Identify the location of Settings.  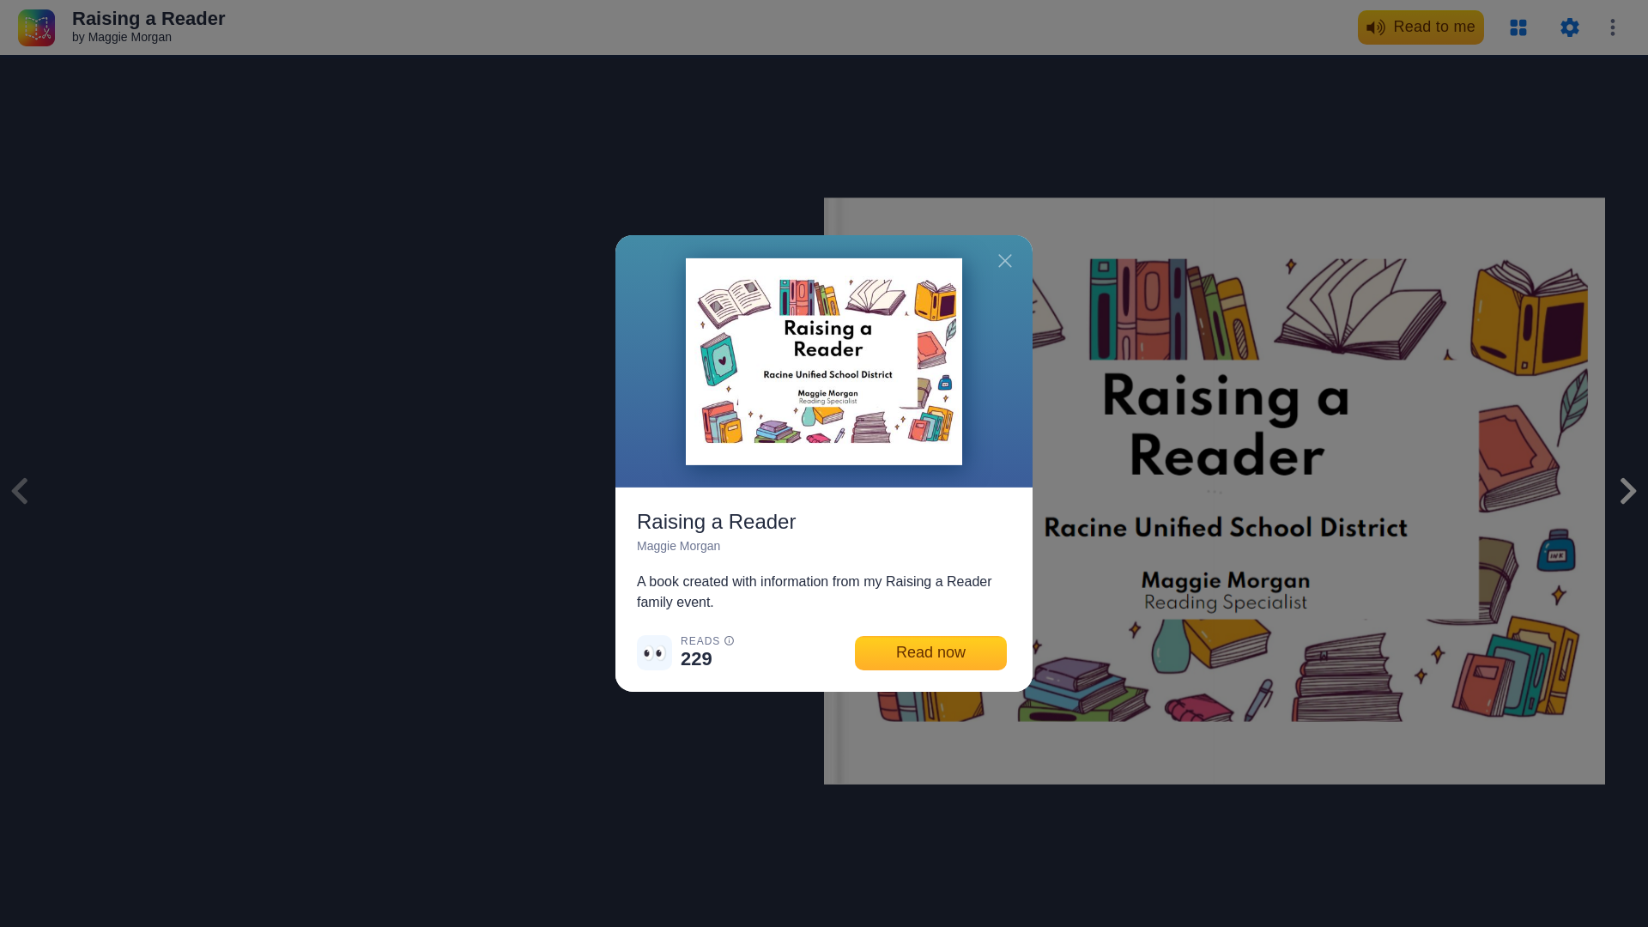
(1569, 27).